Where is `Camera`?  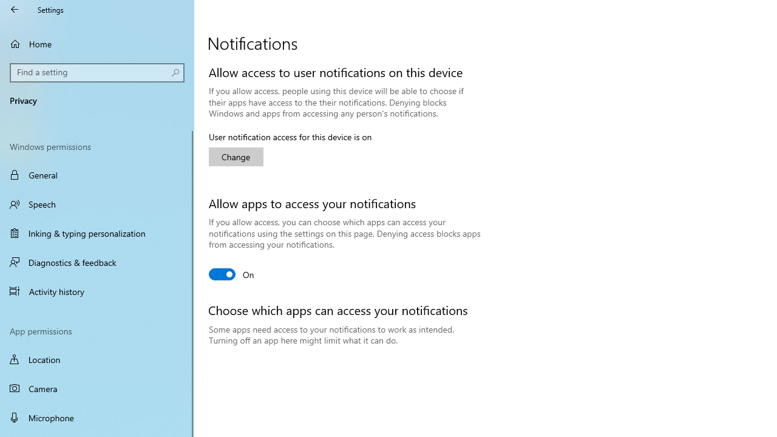
Camera is located at coordinates (97, 388).